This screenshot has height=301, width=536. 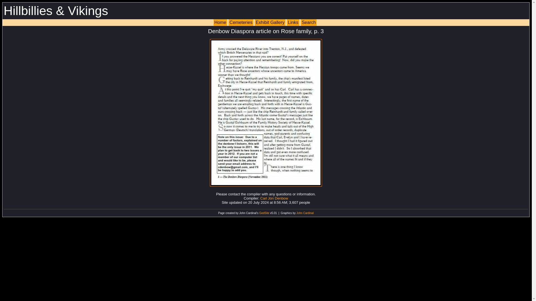 What do you see at coordinates (309, 22) in the screenshot?
I see `Search` at bounding box center [309, 22].